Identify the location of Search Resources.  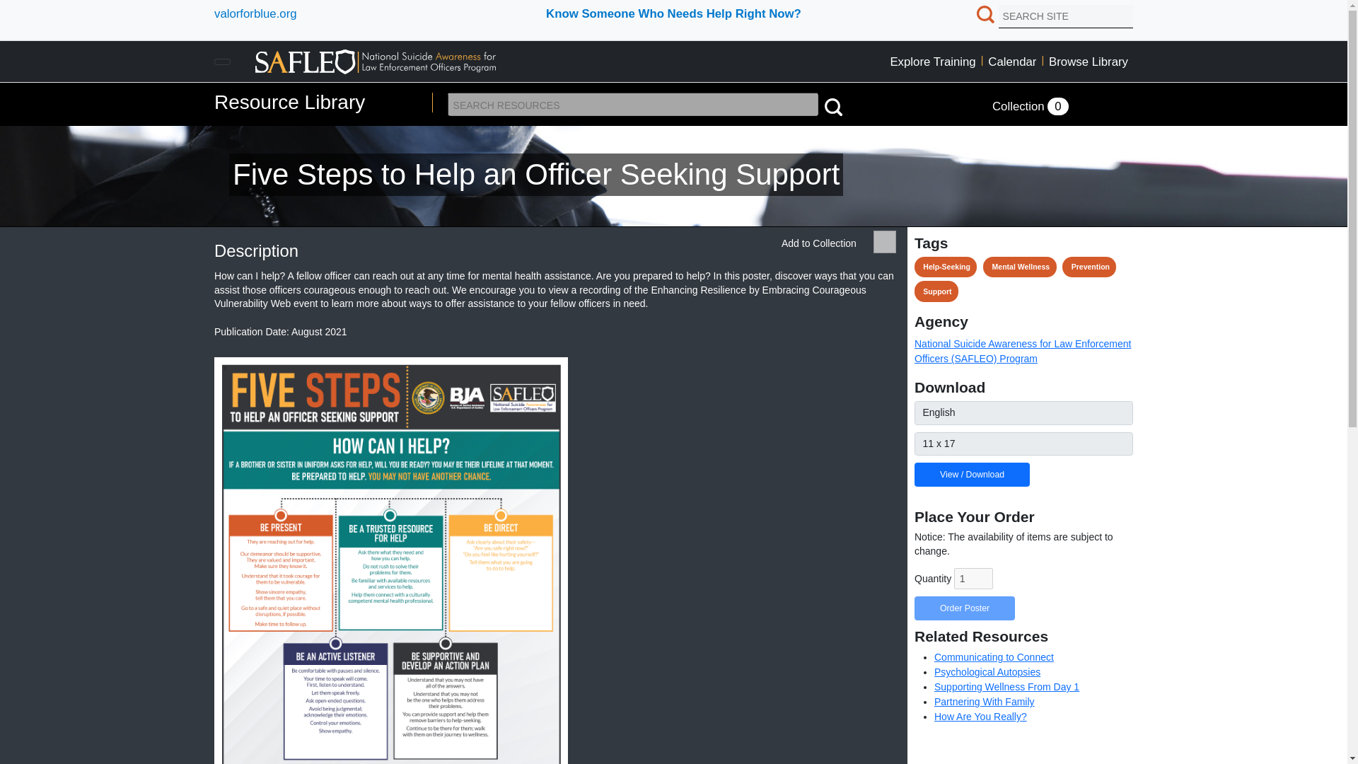
(832, 105).